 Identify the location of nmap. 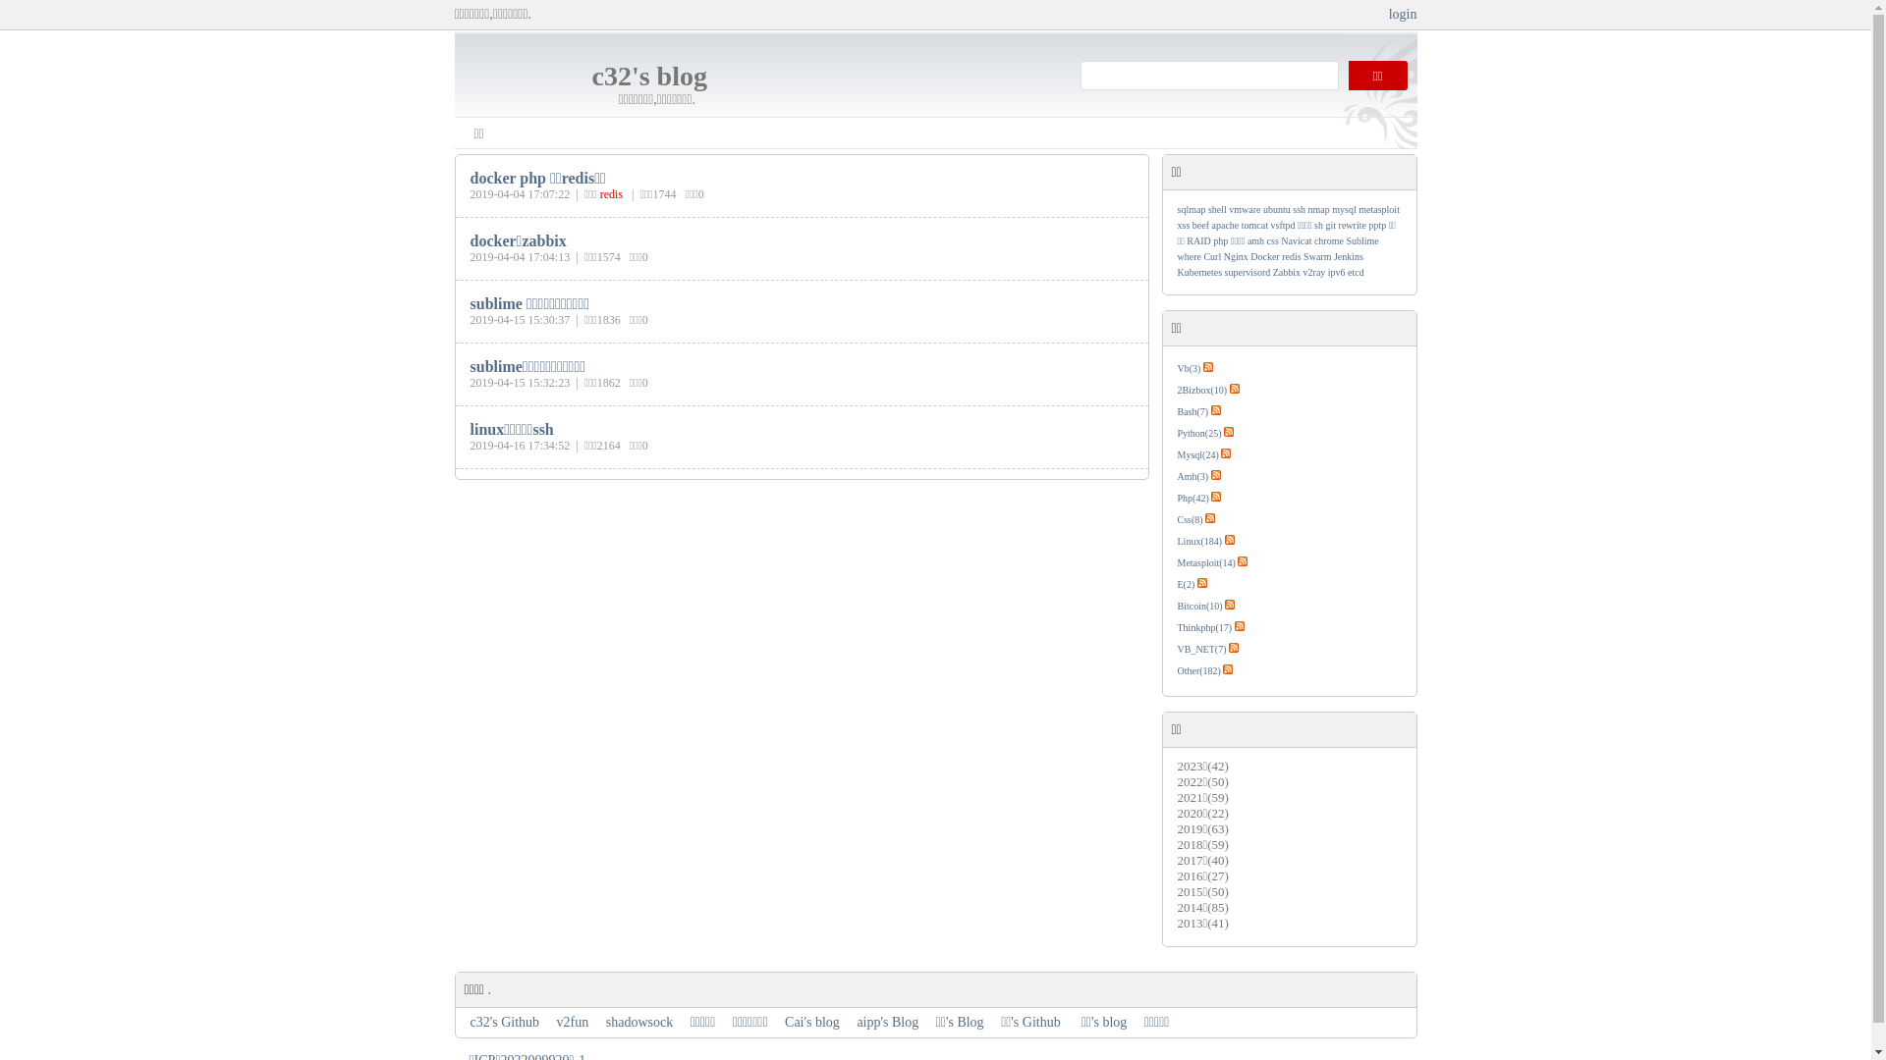
(1319, 210).